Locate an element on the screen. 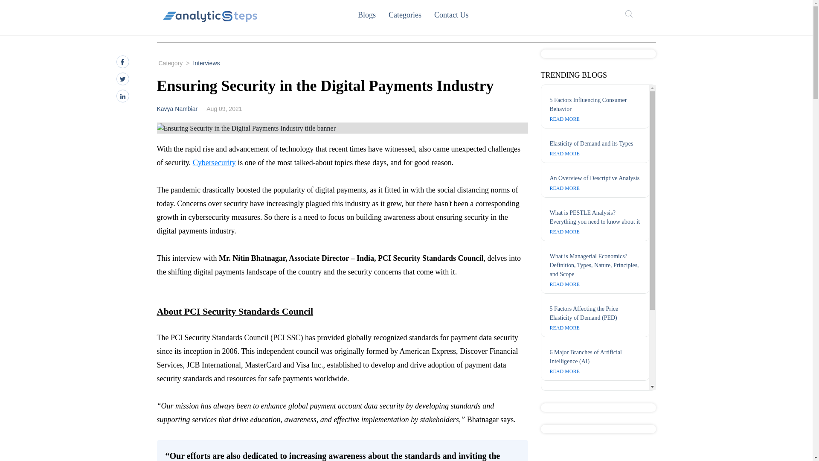 The height and width of the screenshot is (461, 819). READ MORE is located at coordinates (564, 371).